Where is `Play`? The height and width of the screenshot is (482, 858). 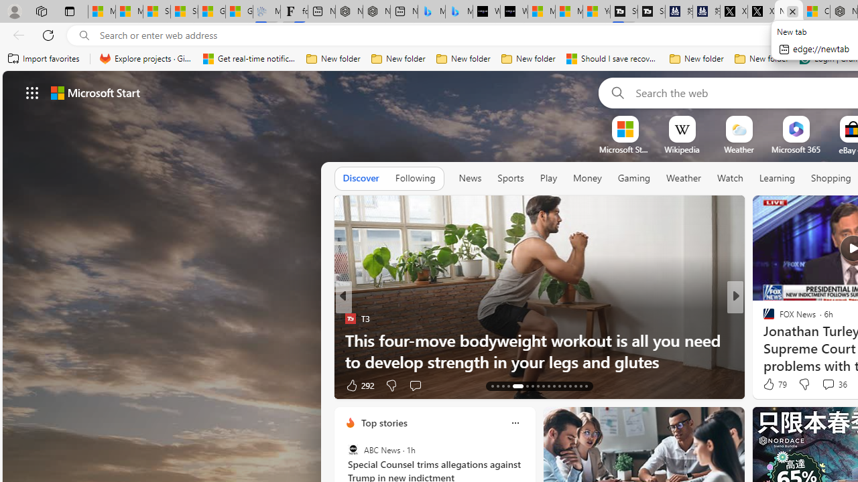 Play is located at coordinates (548, 179).